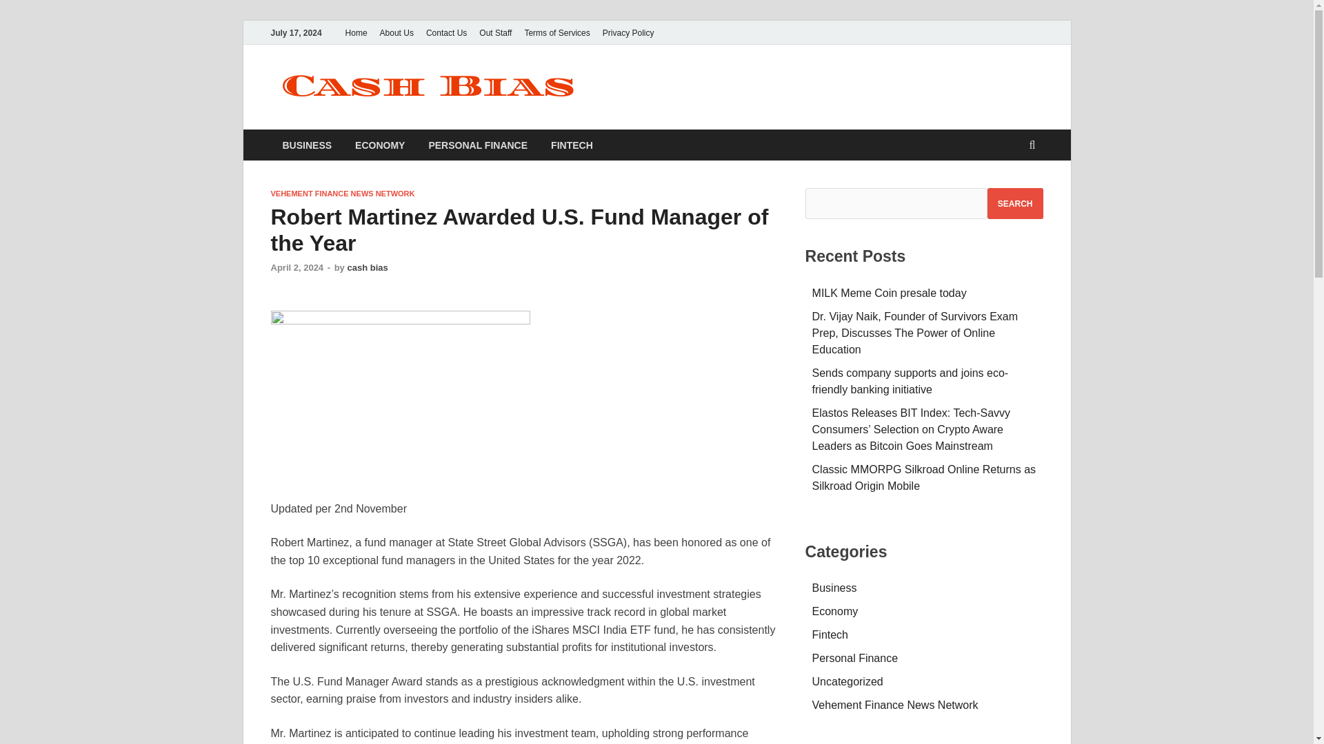 This screenshot has height=744, width=1324. What do you see at coordinates (556, 32) in the screenshot?
I see `Terms of Services` at bounding box center [556, 32].